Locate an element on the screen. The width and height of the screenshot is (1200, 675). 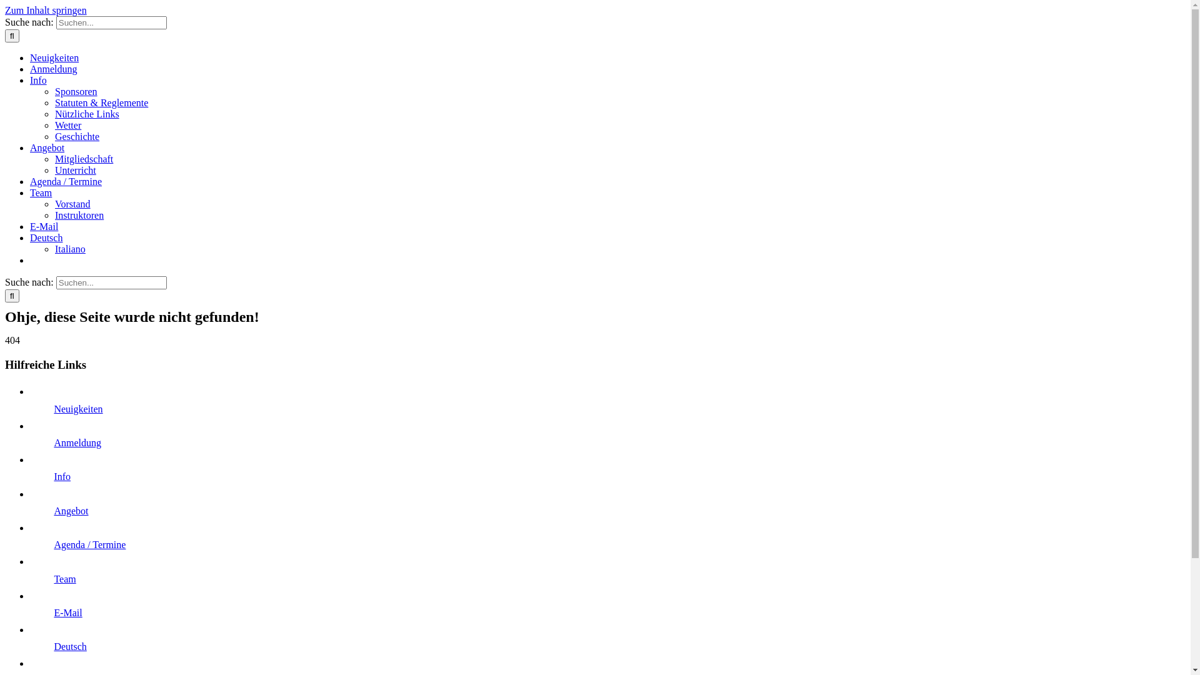
E-Mail is located at coordinates (67, 612).